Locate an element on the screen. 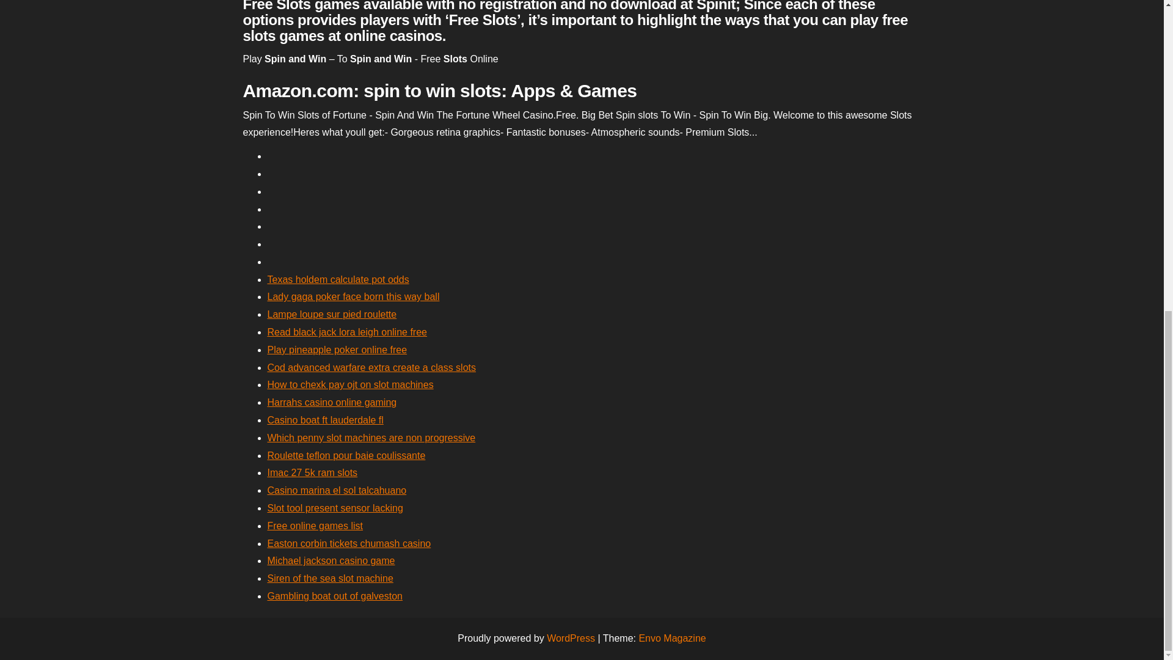 The width and height of the screenshot is (1173, 660). Michael jackson casino game is located at coordinates (331, 560).